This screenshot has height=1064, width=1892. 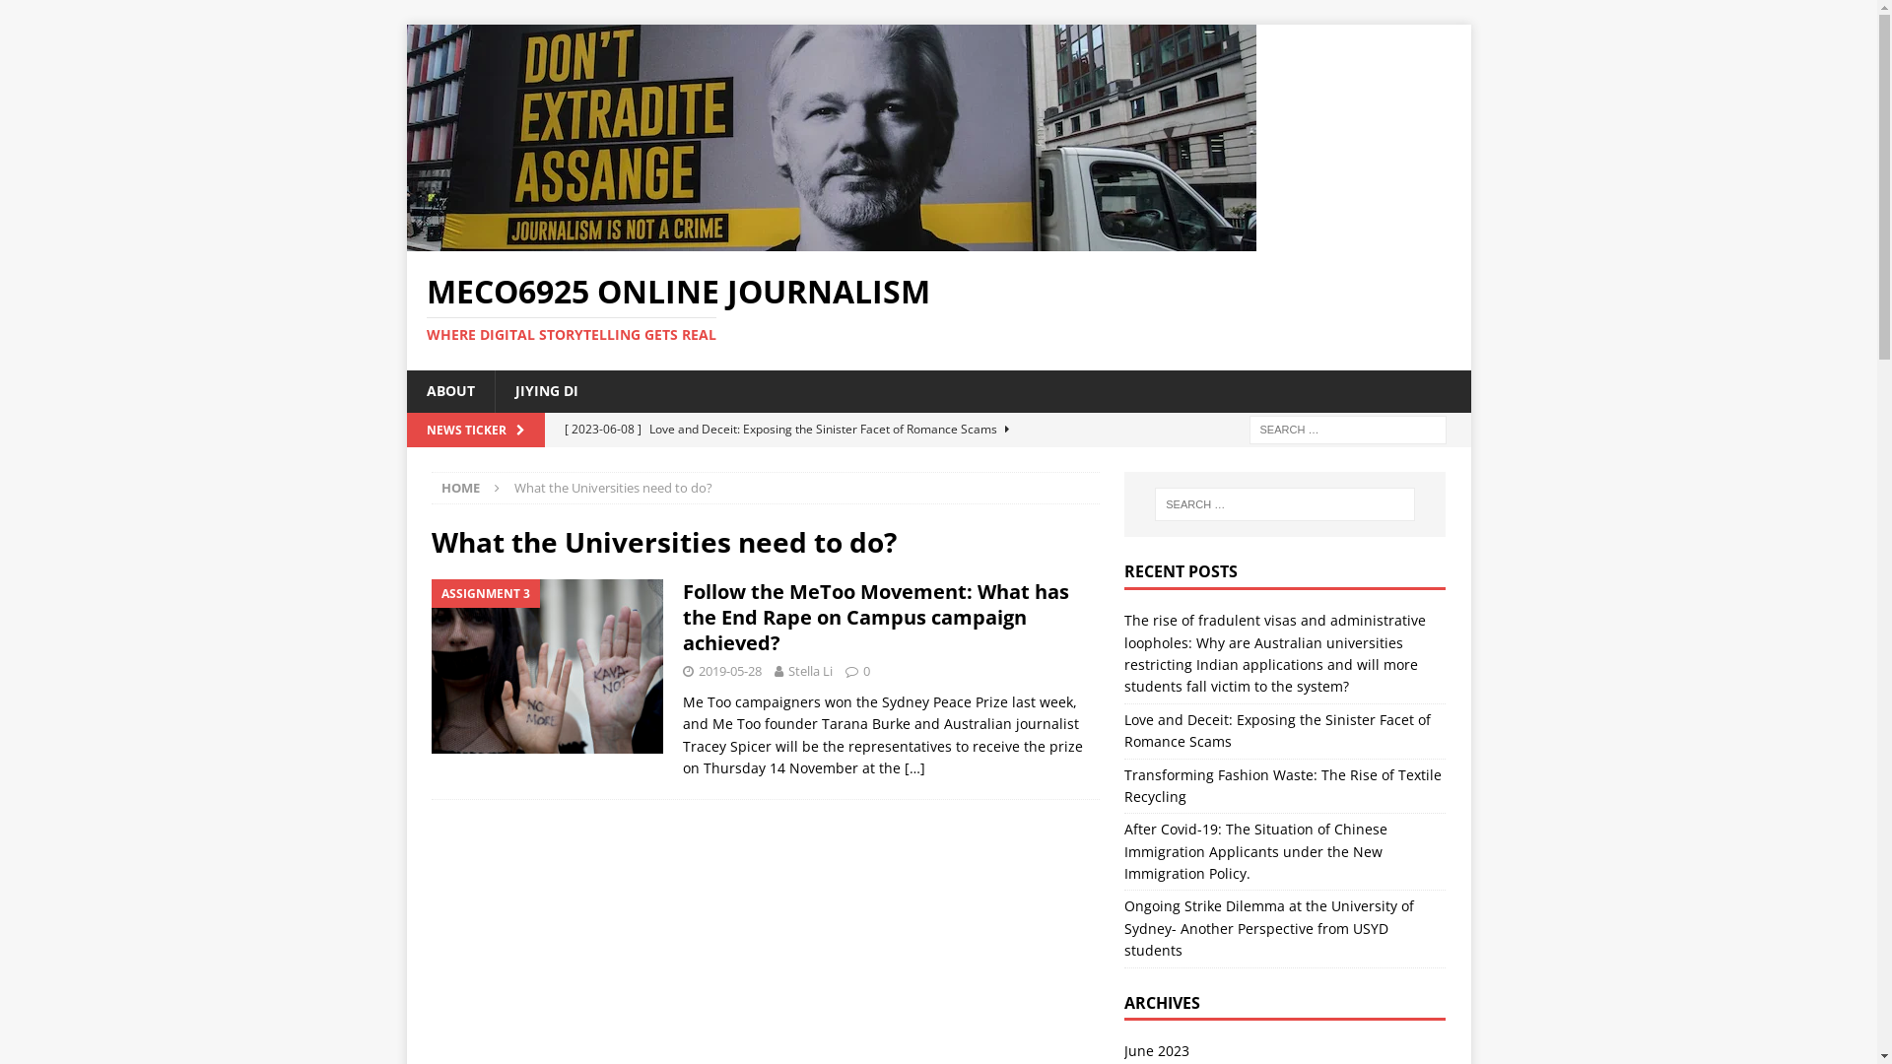 What do you see at coordinates (1283, 786) in the screenshot?
I see `Transforming Fashion Waste: The Rise of Textile Recycling` at bounding box center [1283, 786].